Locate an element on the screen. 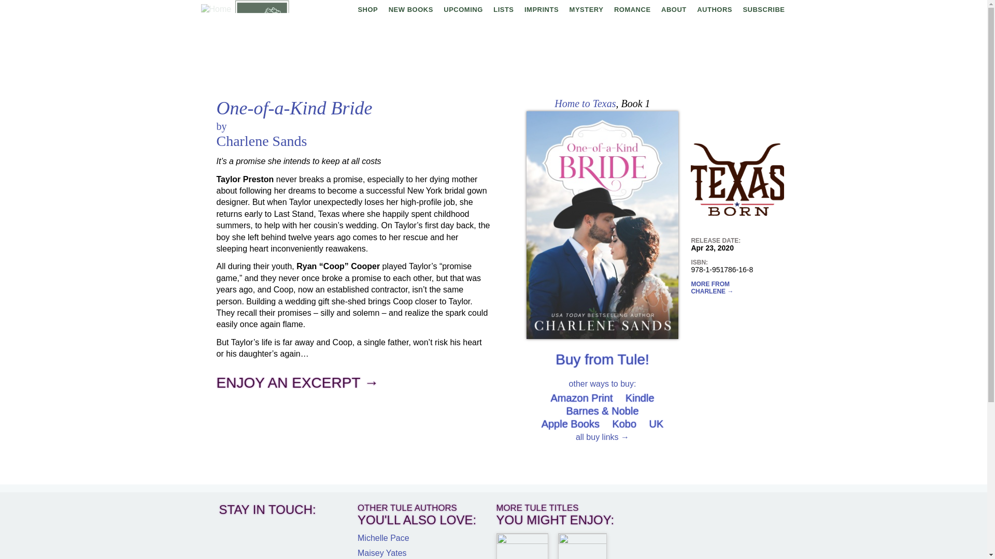 Image resolution: width=995 pixels, height=559 pixels. SUBSCRIBE is located at coordinates (763, 9).